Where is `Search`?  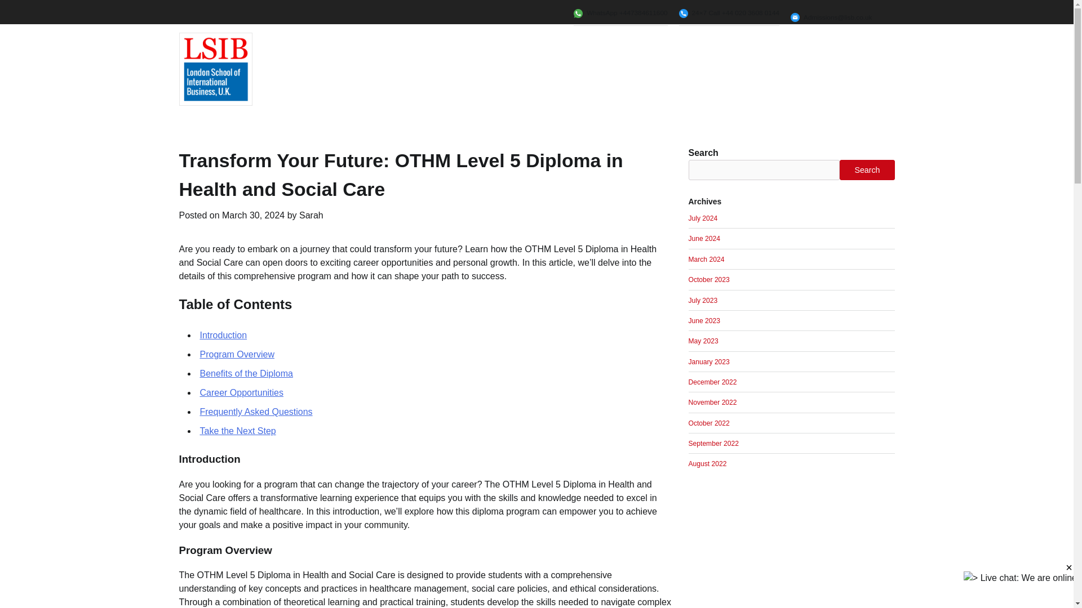 Search is located at coordinates (867, 170).